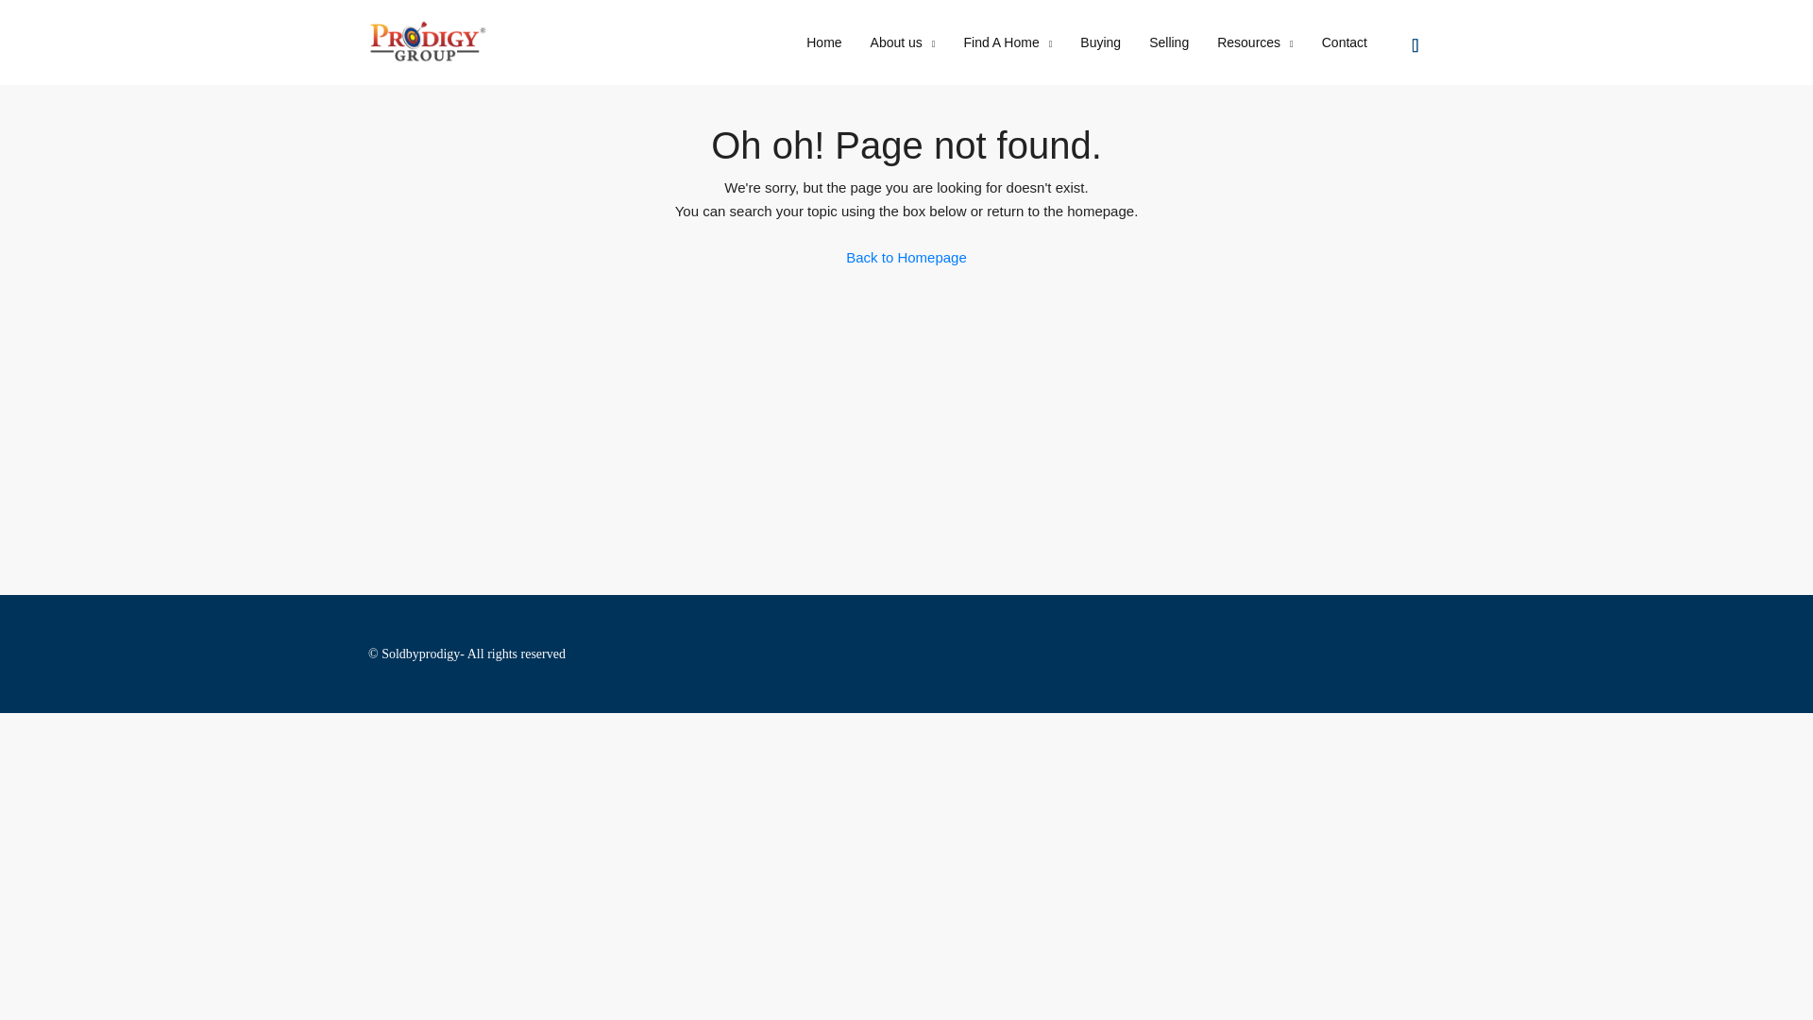 The height and width of the screenshot is (1020, 1813). What do you see at coordinates (823, 42) in the screenshot?
I see `Home` at bounding box center [823, 42].